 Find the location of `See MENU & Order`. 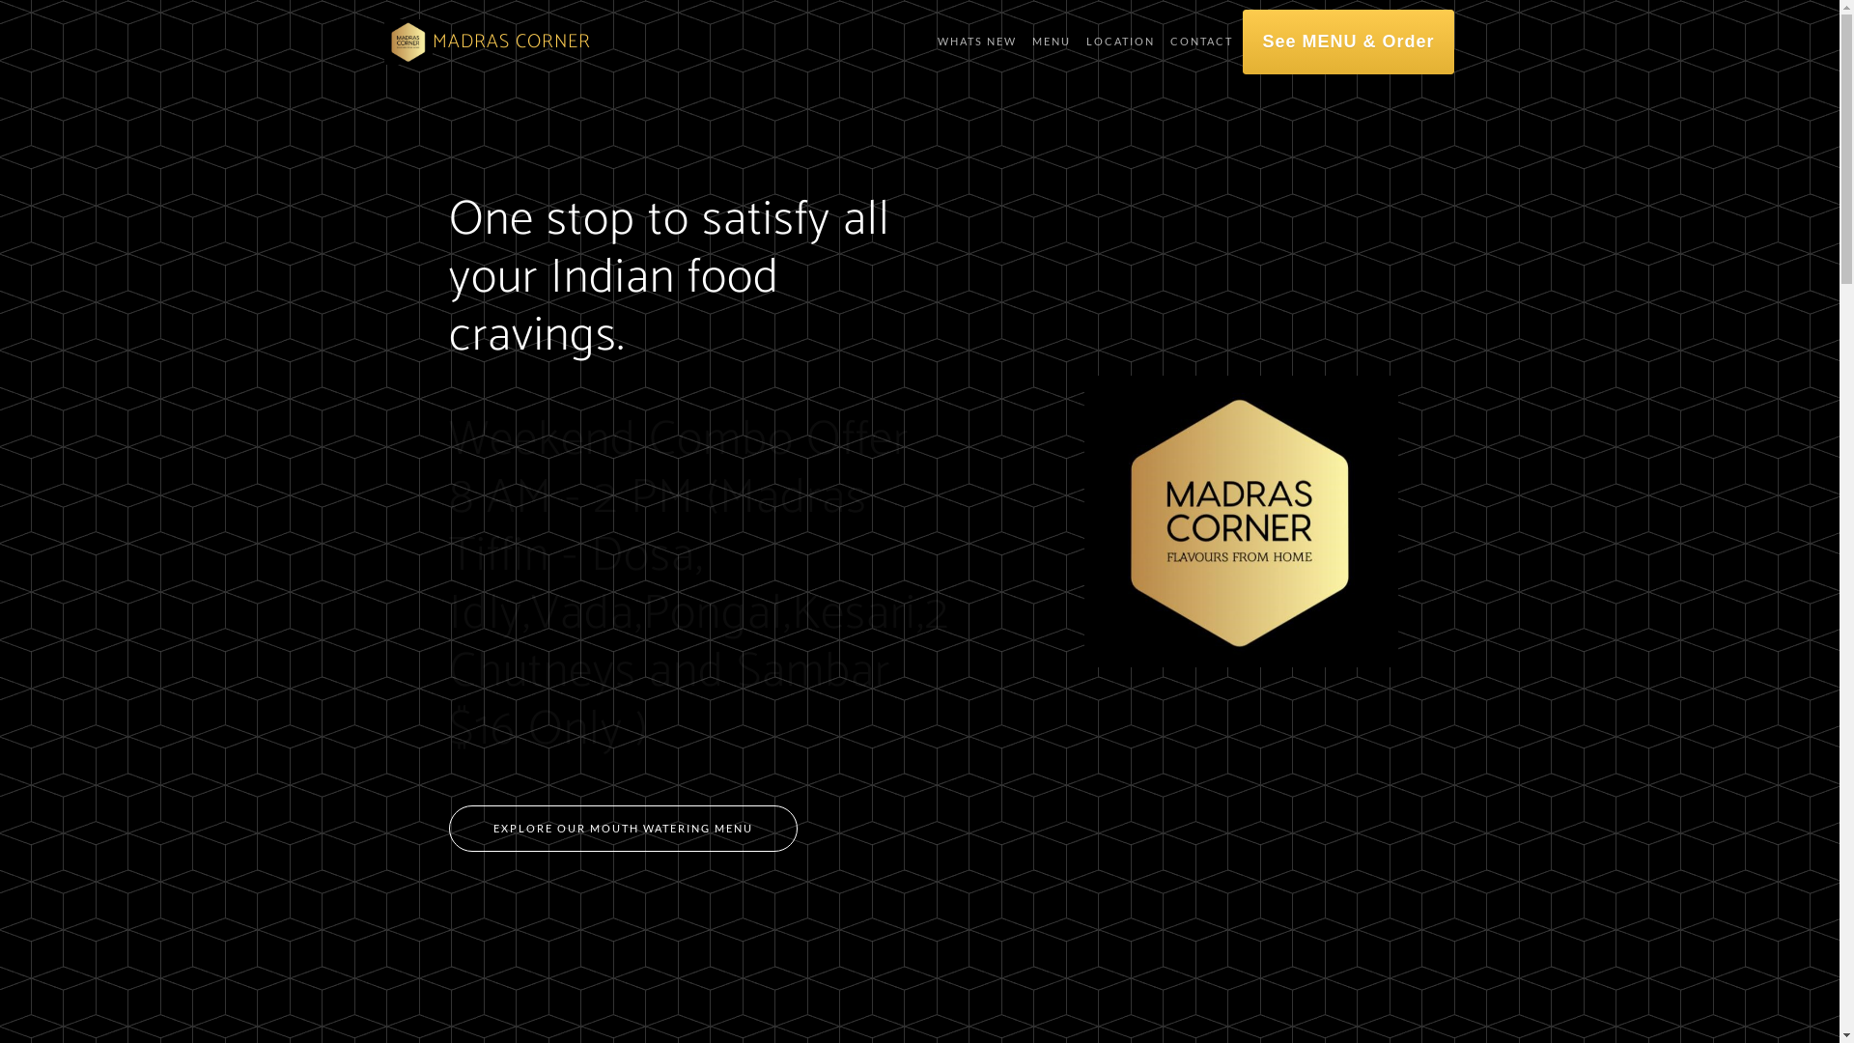

See MENU & Order is located at coordinates (1348, 42).